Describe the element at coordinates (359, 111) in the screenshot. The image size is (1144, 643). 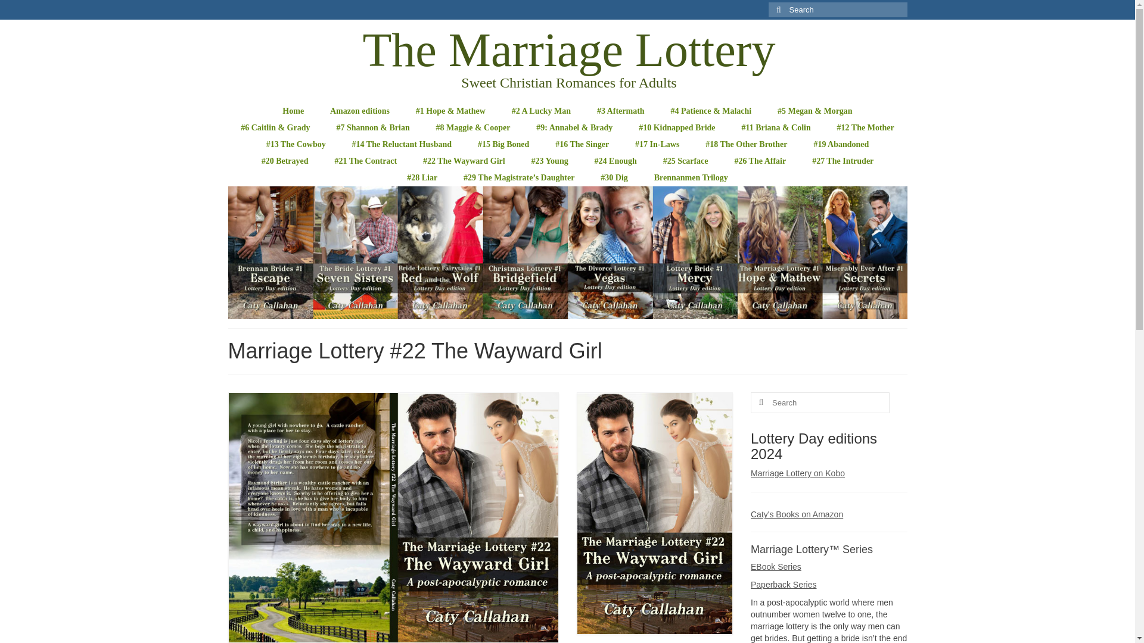
I see `Amazon editions` at that location.